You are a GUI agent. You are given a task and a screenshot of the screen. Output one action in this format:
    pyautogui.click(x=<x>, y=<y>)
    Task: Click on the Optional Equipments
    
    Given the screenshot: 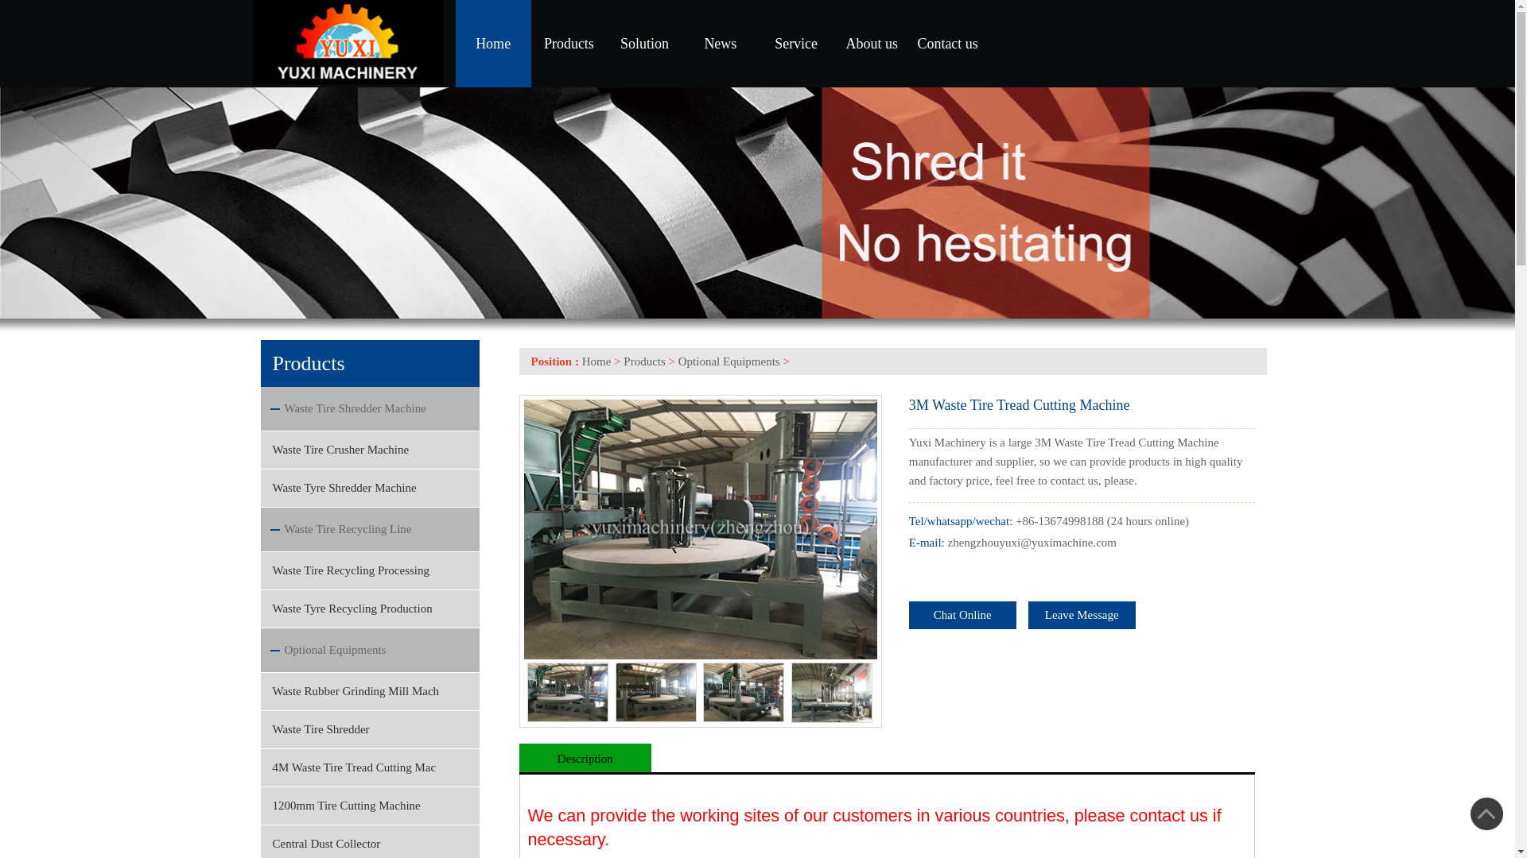 What is the action you would take?
    pyautogui.click(x=335, y=650)
    